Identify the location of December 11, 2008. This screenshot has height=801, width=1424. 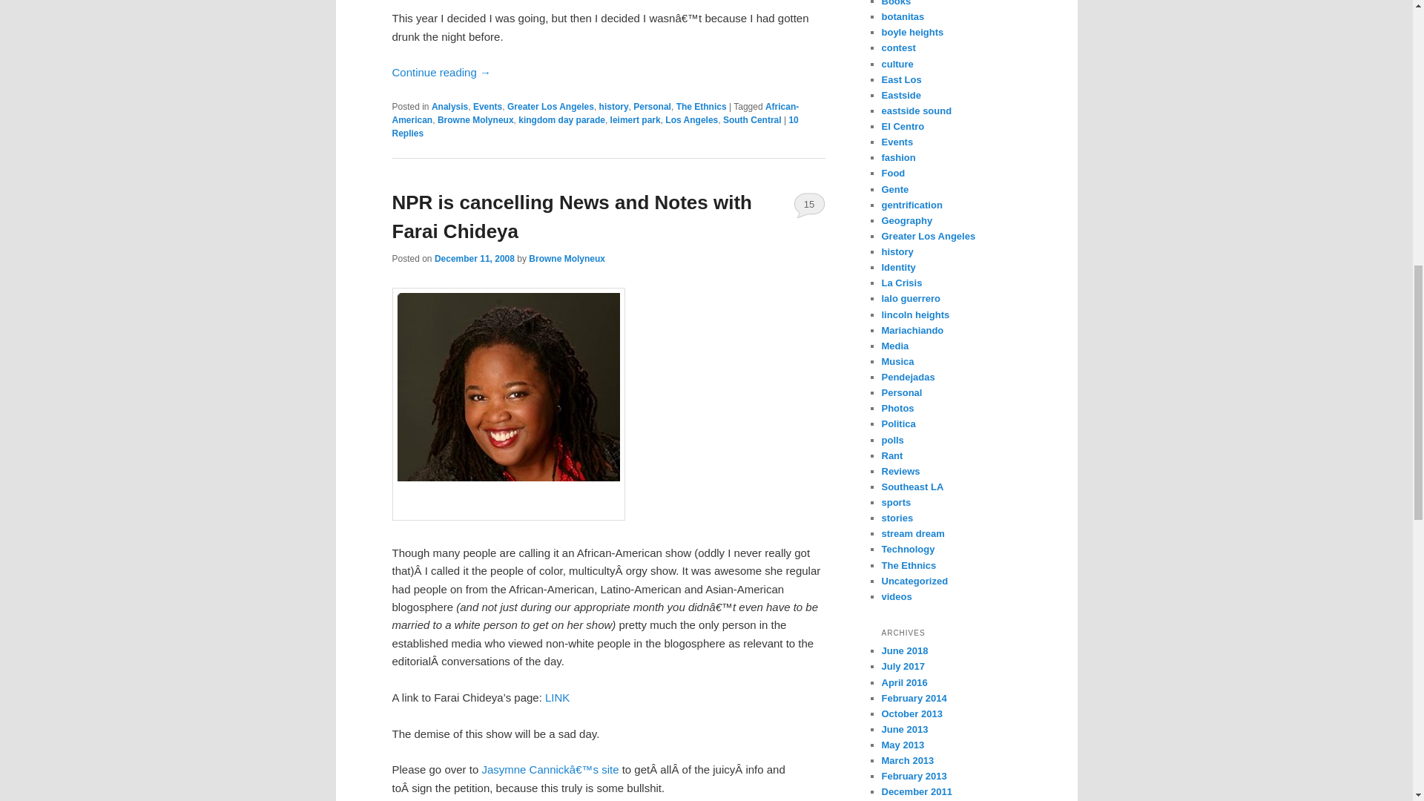
(474, 259).